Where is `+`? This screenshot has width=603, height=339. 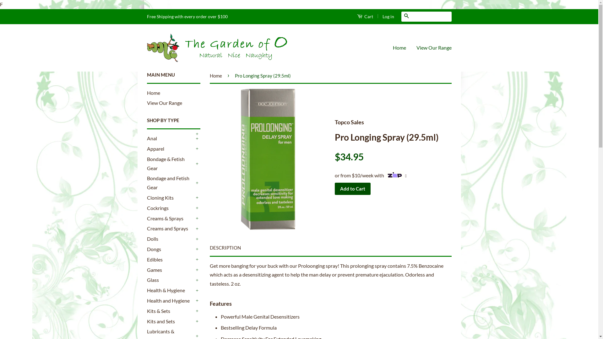
+ is located at coordinates (197, 239).